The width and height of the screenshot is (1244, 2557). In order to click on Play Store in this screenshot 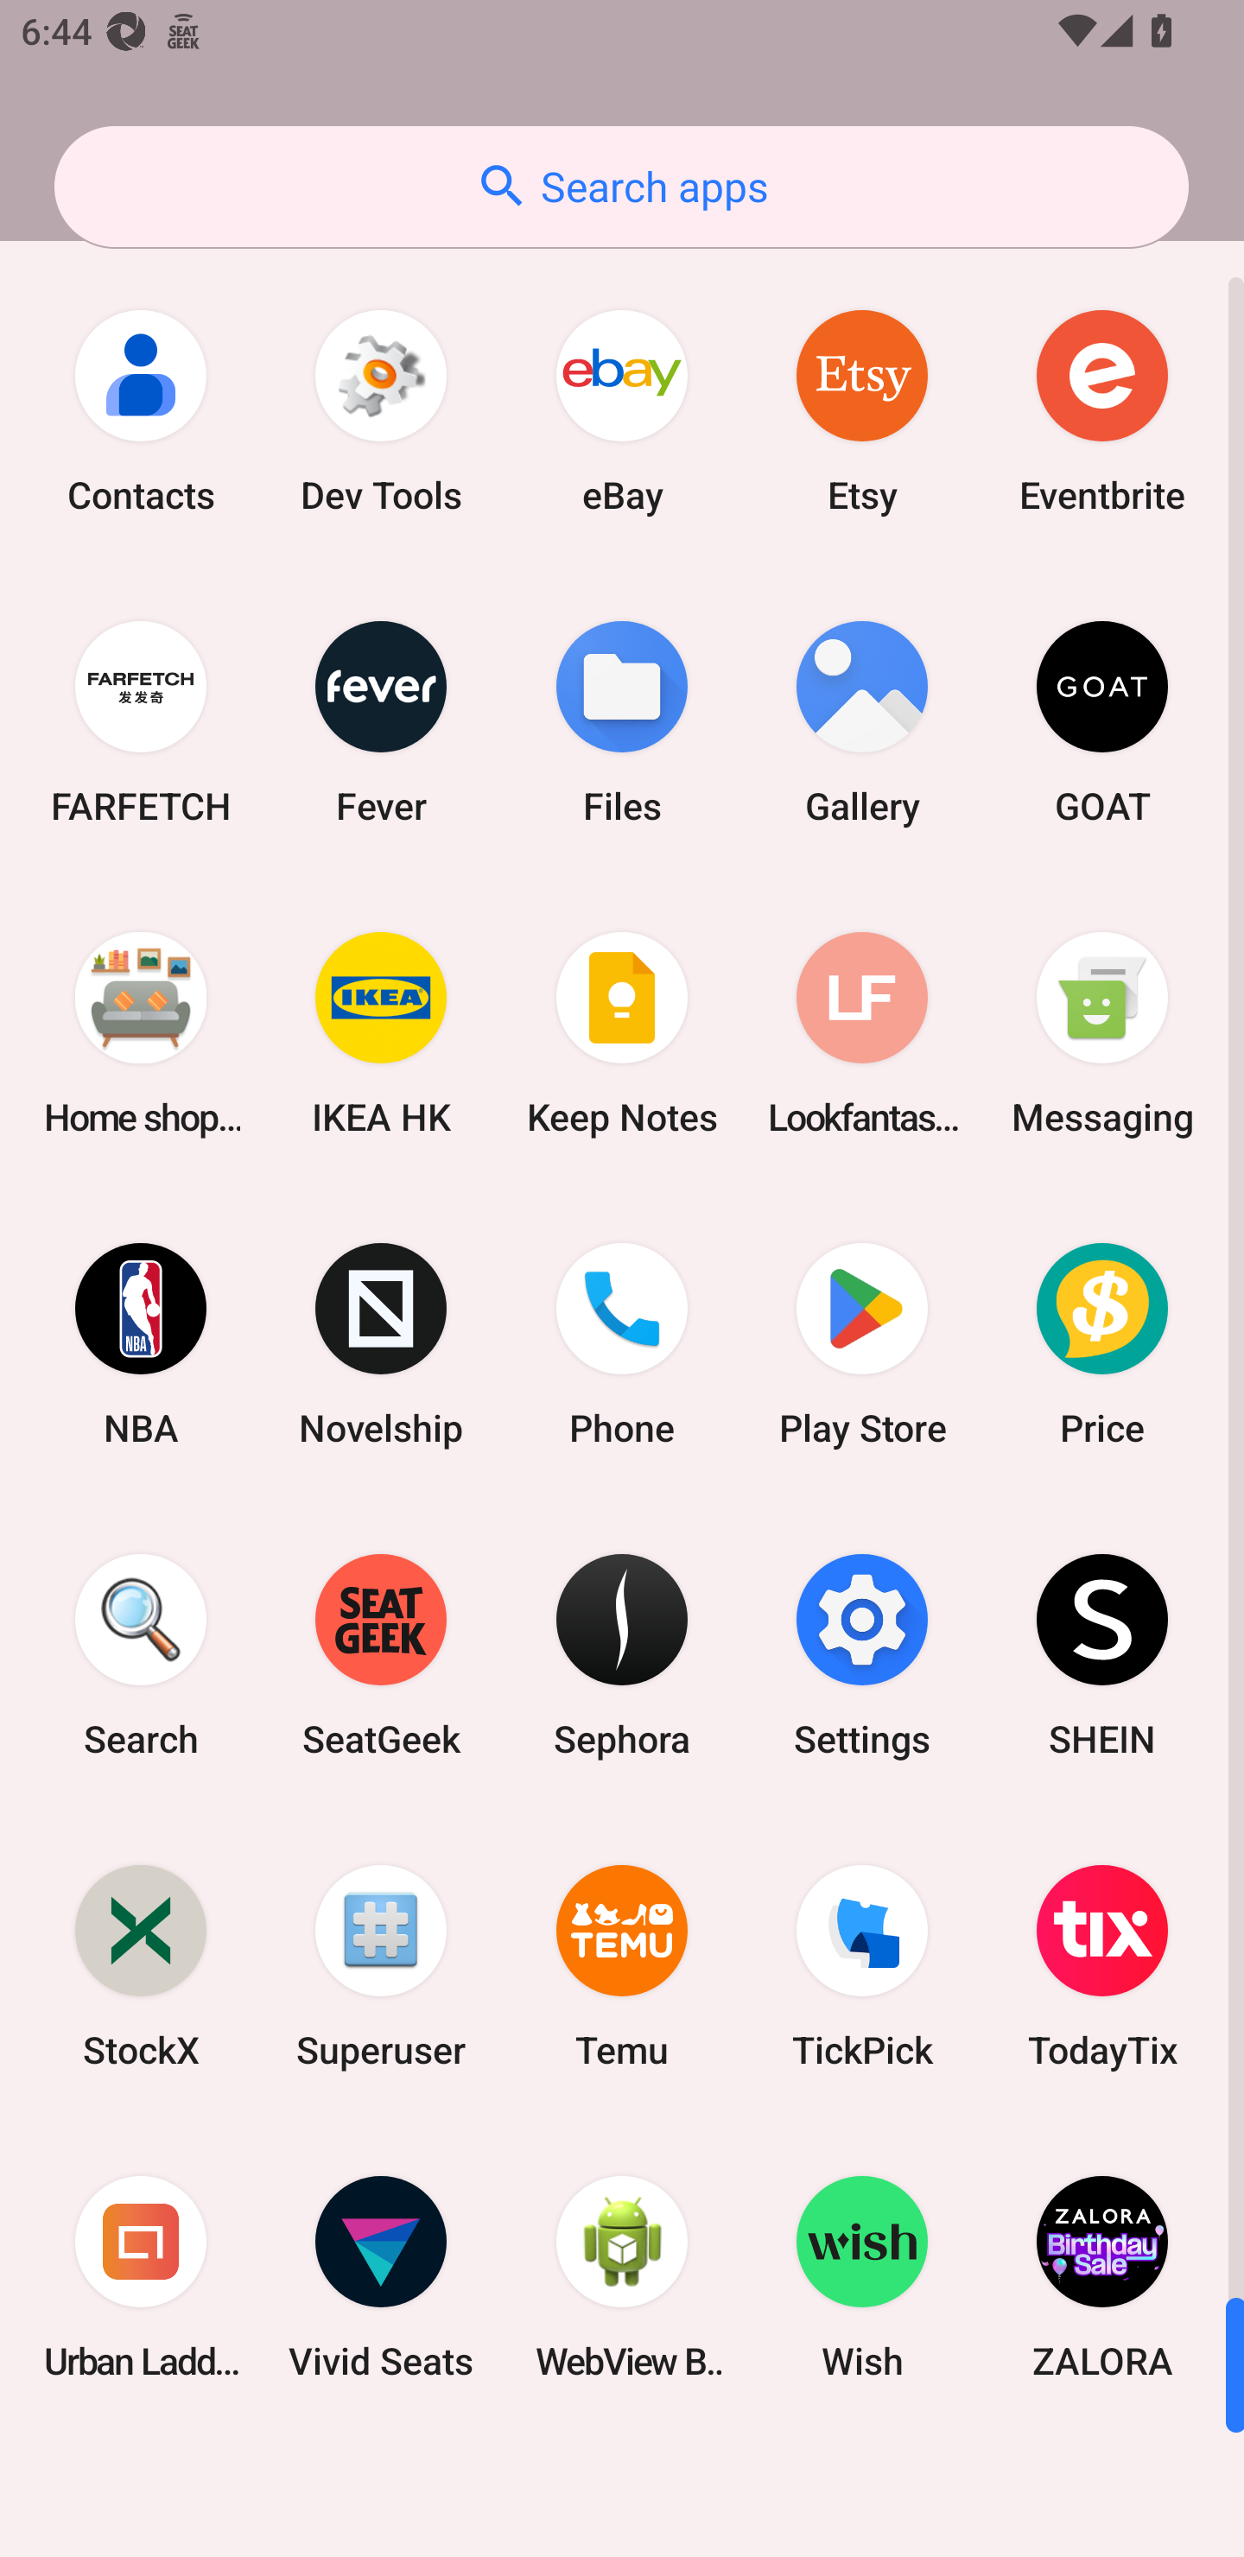, I will do `click(862, 1343)`.